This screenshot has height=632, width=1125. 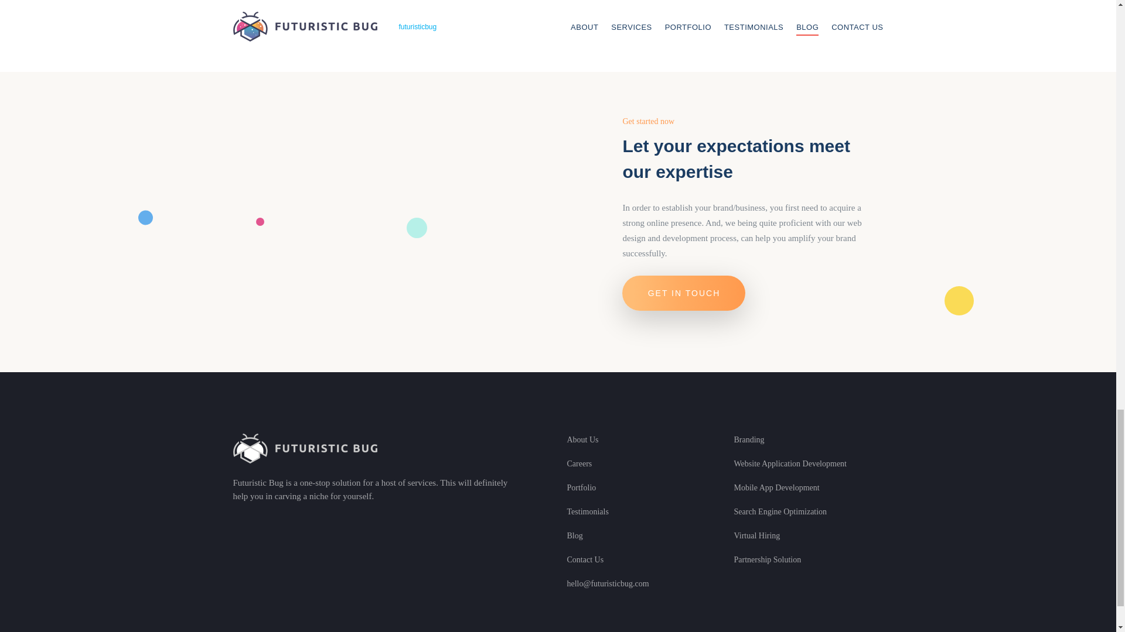 I want to click on Mobile App Development, so click(x=776, y=487).